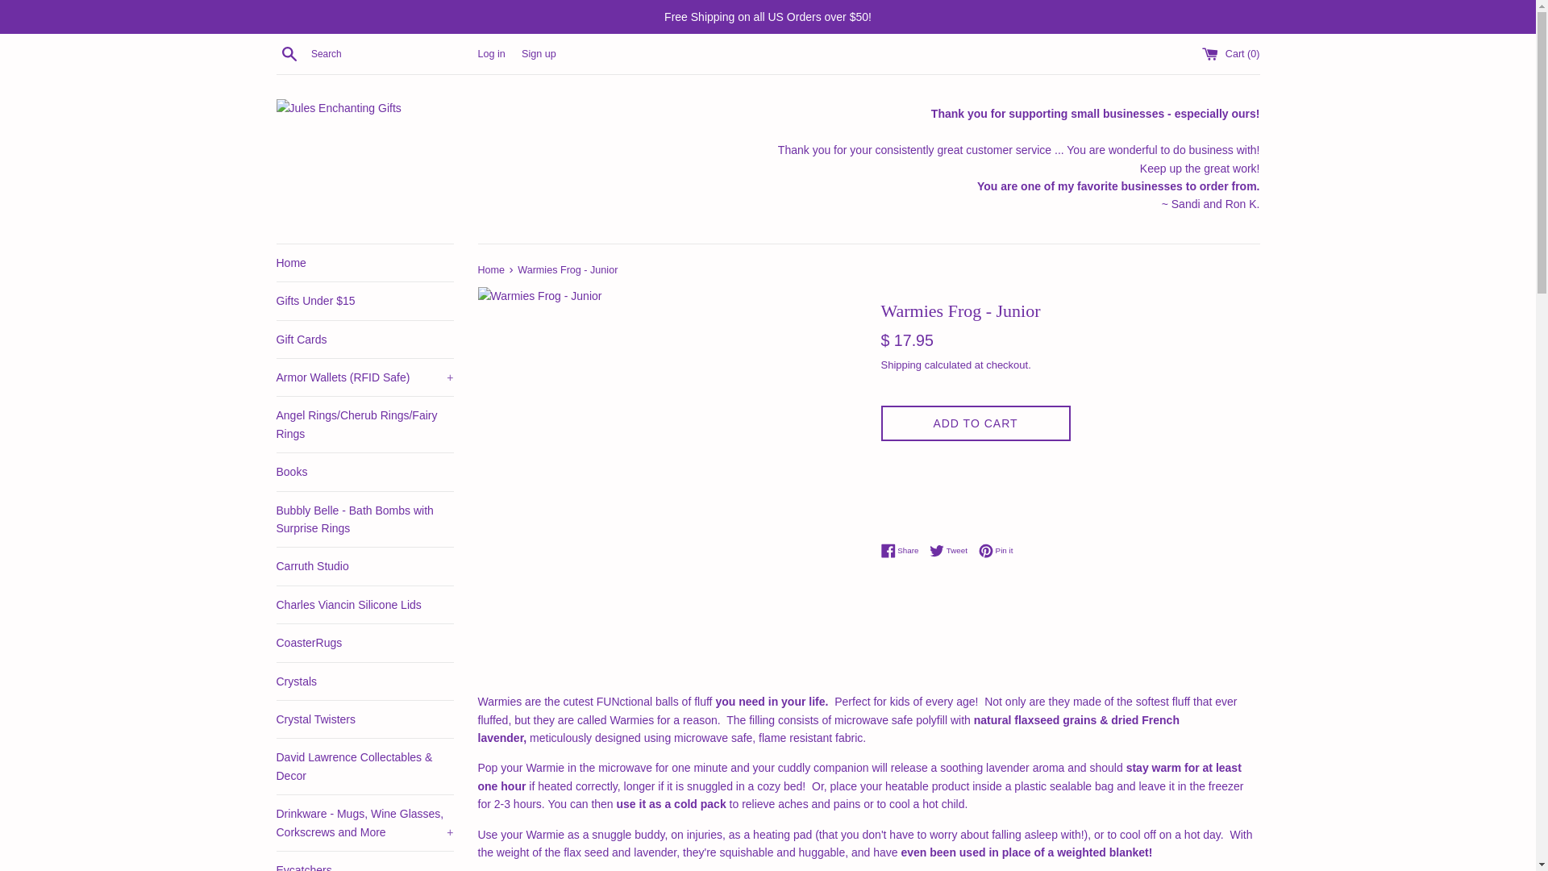 The height and width of the screenshot is (871, 1548). Describe the element at coordinates (364, 263) in the screenshot. I see `Home` at that location.